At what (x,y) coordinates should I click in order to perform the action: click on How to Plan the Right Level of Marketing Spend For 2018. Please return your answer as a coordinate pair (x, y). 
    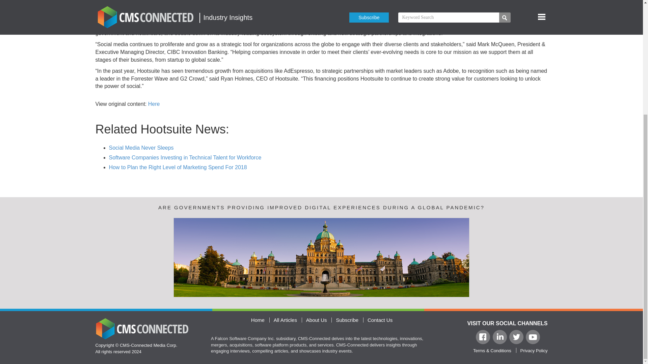
    Looking at the image, I should click on (178, 167).